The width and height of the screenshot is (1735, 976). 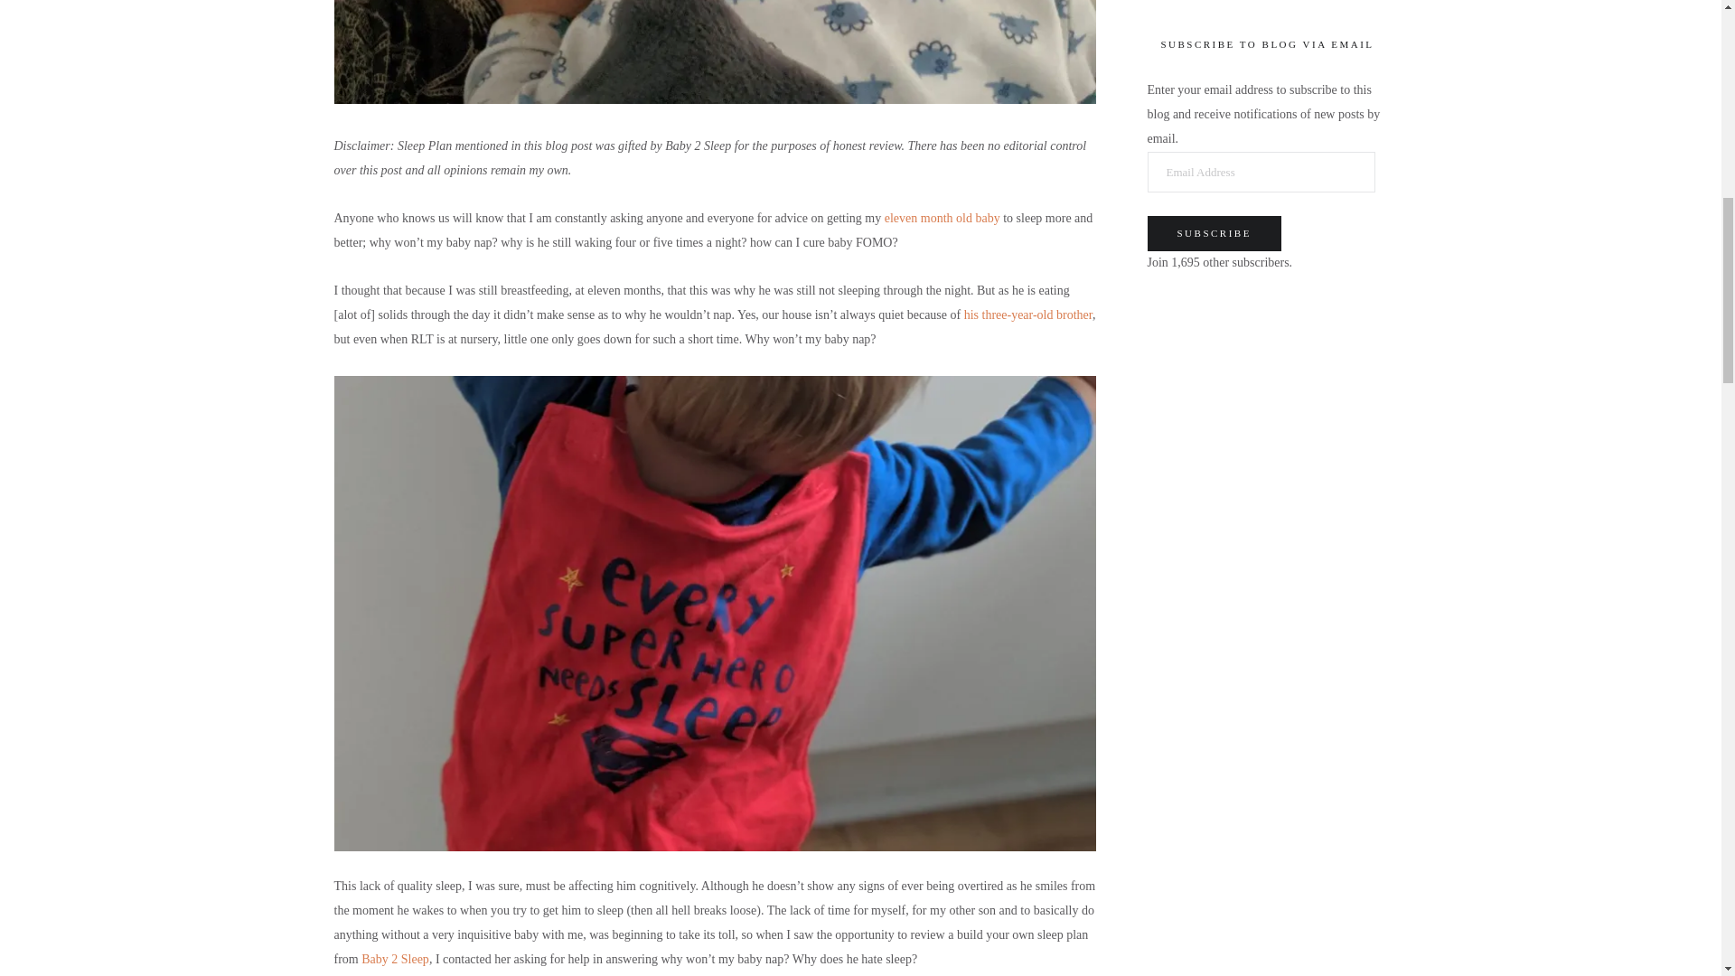 I want to click on eleven month old baby, so click(x=943, y=219).